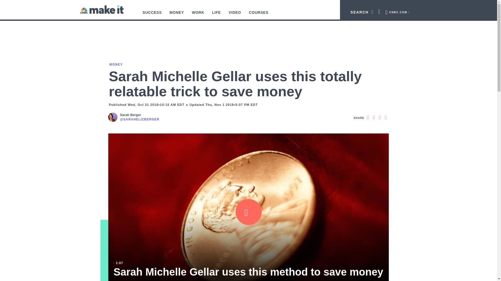  Describe the element at coordinates (177, 15) in the screenshot. I see `MONEY` at that location.